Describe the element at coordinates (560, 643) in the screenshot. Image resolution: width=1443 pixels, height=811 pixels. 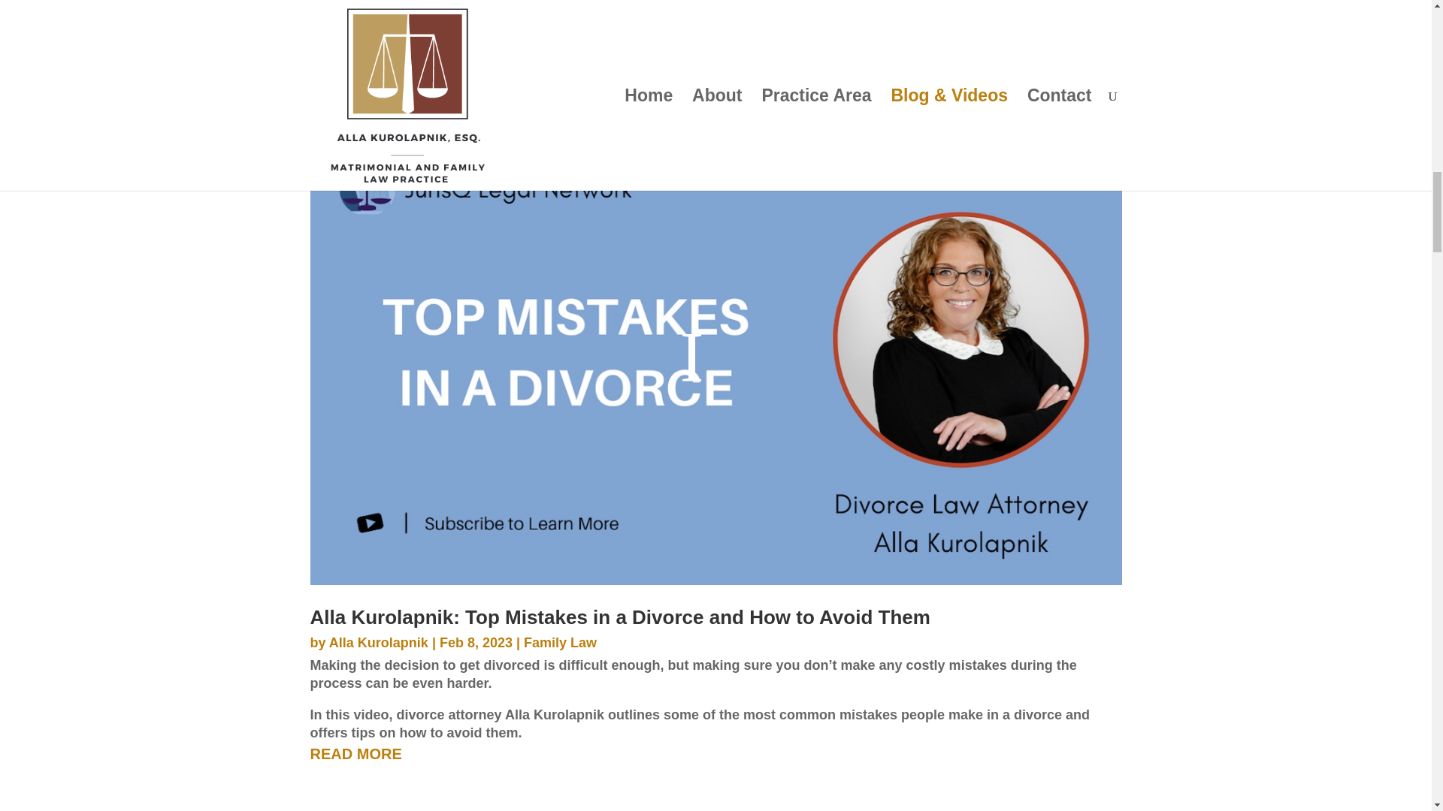
I see `Family Law` at that location.